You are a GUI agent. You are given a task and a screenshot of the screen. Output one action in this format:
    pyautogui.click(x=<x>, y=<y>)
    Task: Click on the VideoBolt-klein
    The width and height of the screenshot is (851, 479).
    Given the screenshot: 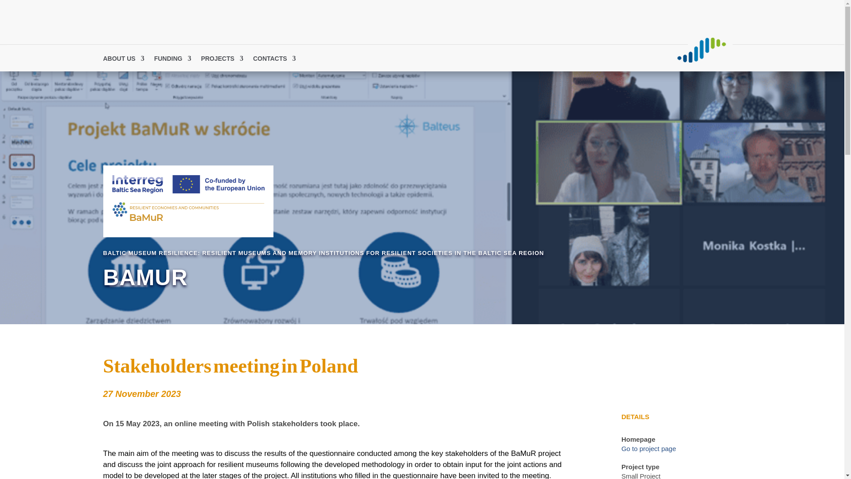 What is the action you would take?
    pyautogui.click(x=701, y=50)
    